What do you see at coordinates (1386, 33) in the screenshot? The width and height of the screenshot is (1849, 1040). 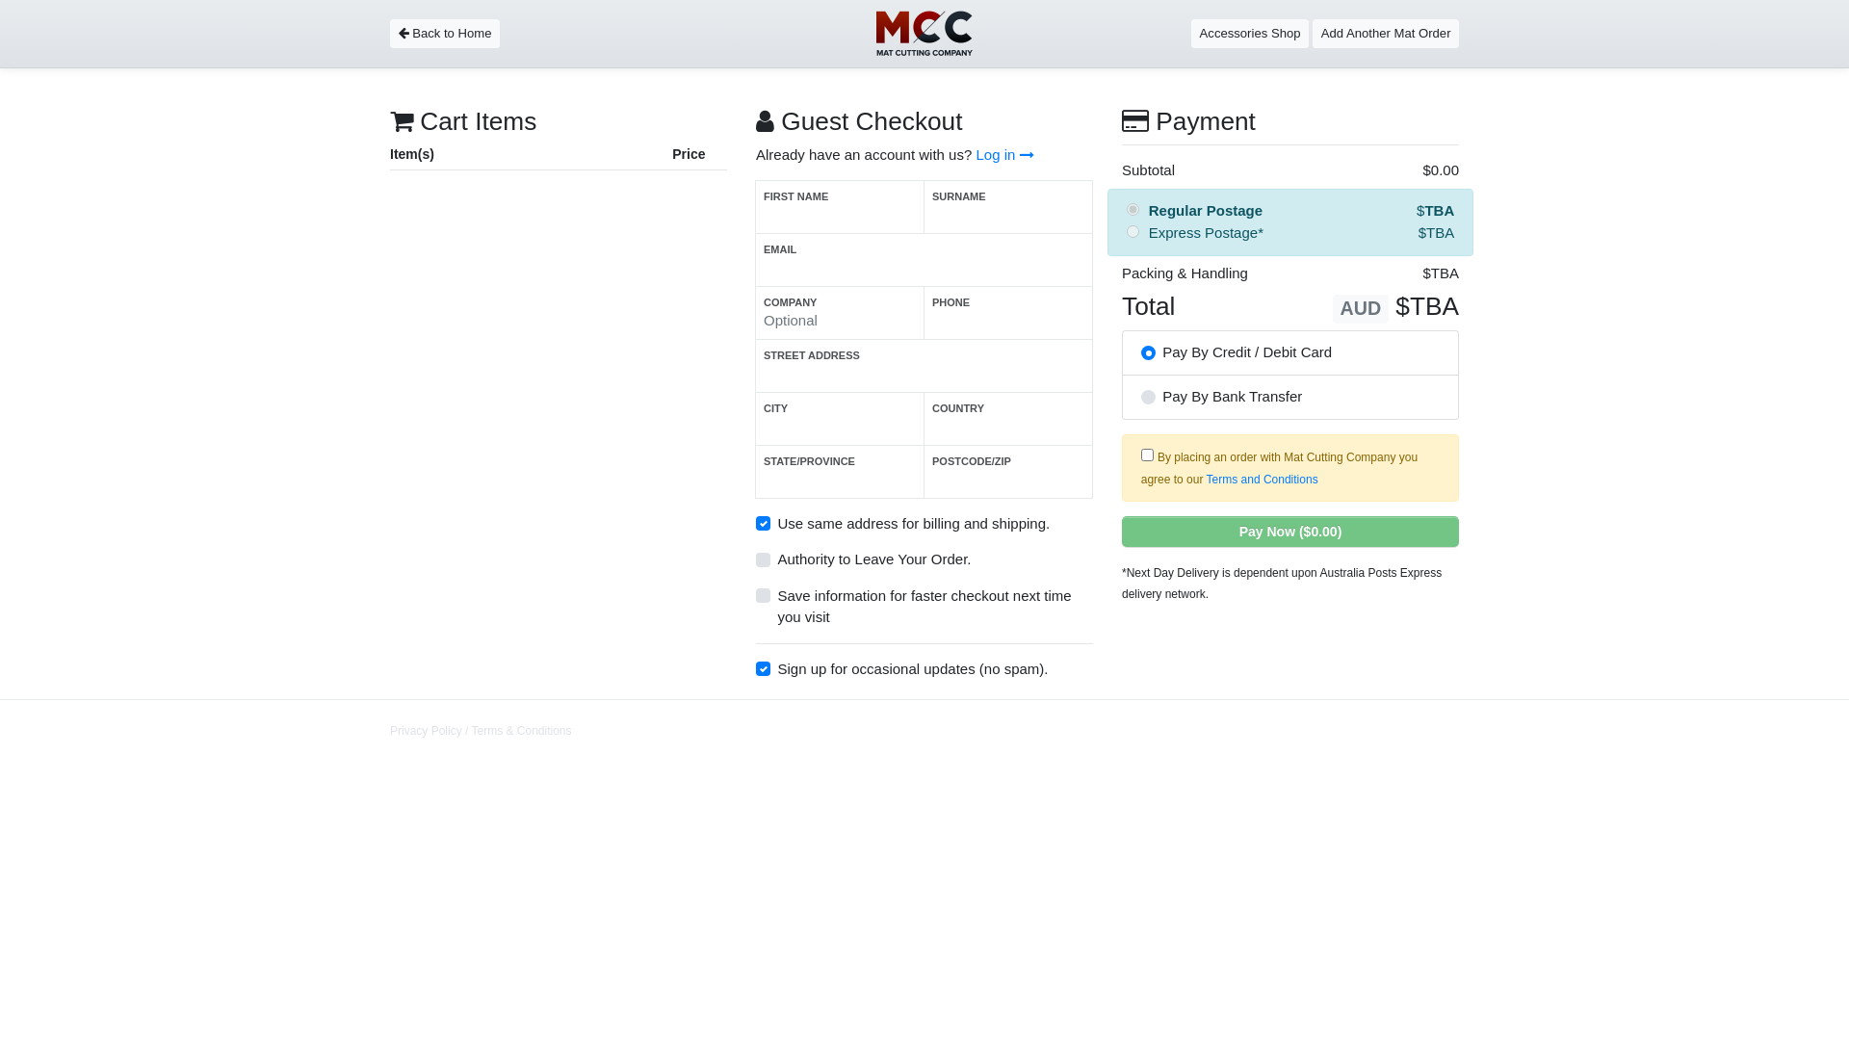 I see `Add Another Mat Order` at bounding box center [1386, 33].